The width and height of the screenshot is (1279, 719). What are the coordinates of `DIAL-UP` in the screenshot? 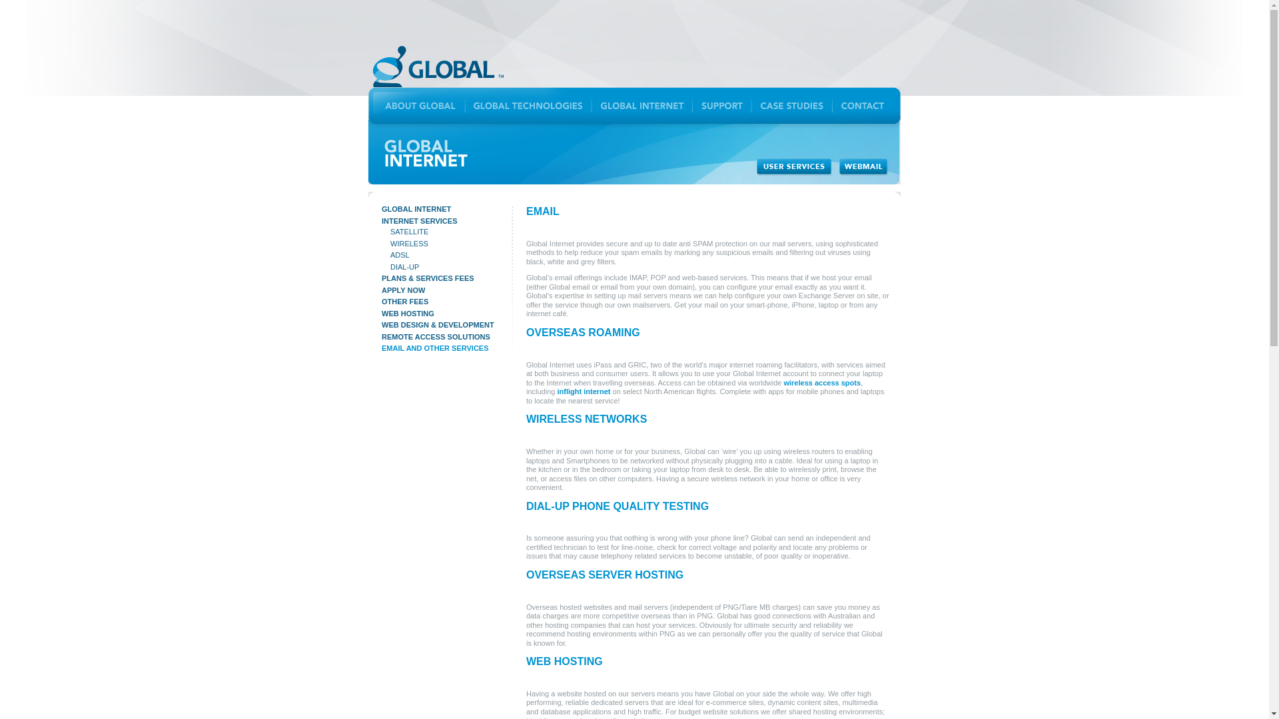 It's located at (404, 267).